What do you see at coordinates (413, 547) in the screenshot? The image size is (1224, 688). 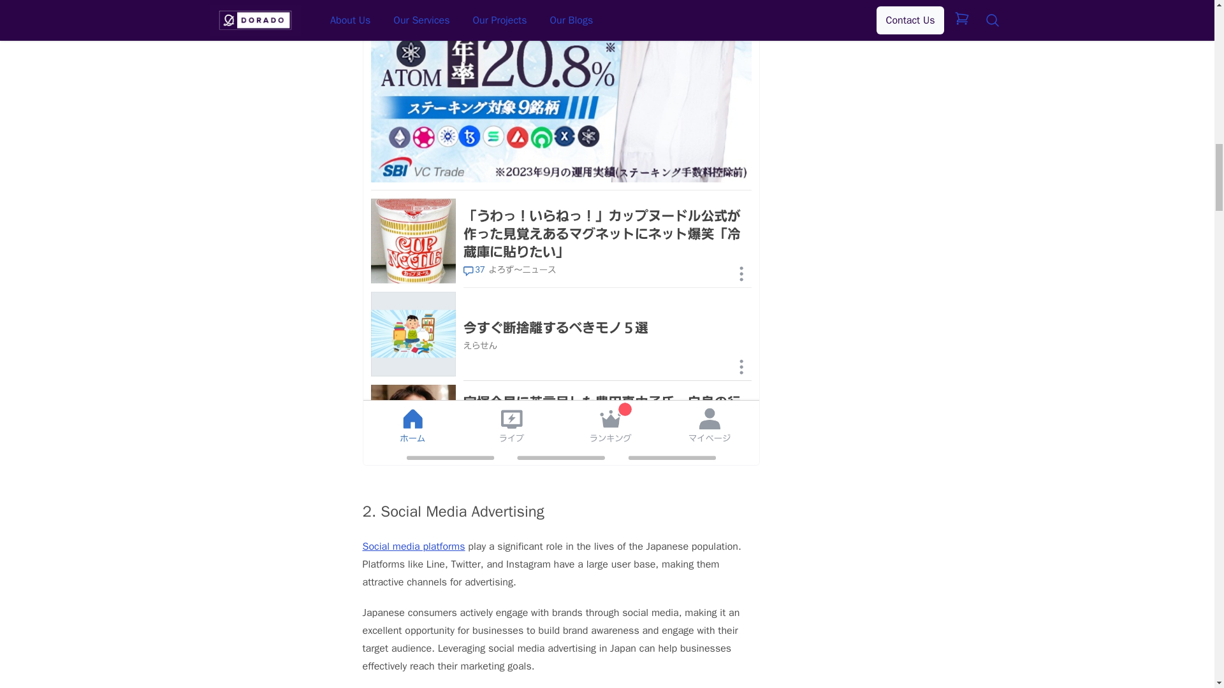 I see `Social media platforms` at bounding box center [413, 547].